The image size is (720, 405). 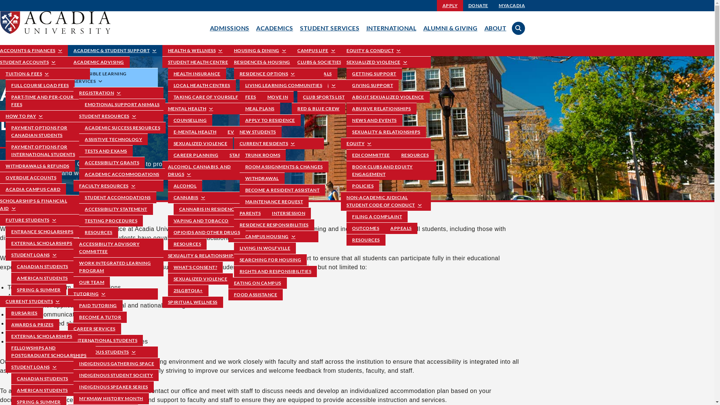 What do you see at coordinates (382, 109) in the screenshot?
I see `ABUSIVE RELATIONSHIPS` at bounding box center [382, 109].